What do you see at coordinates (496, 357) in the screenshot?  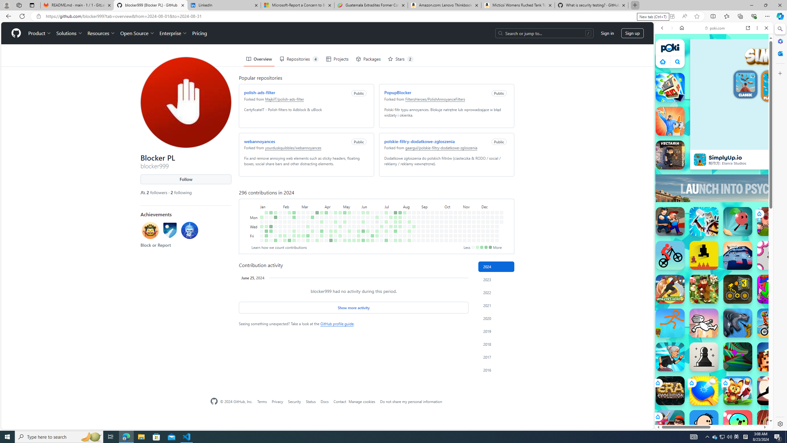 I see `2017` at bounding box center [496, 357].